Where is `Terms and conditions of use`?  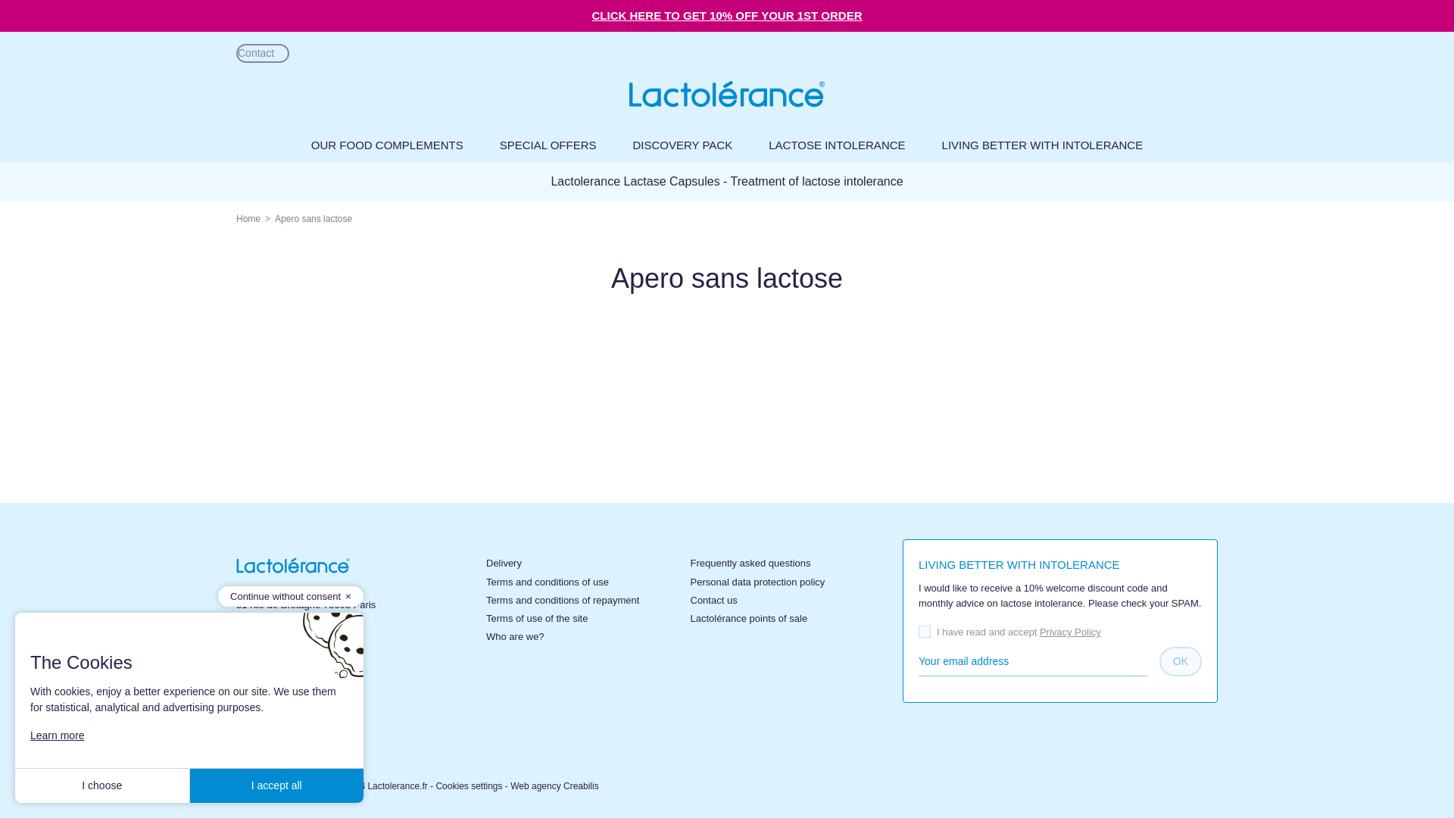 Terms and conditions of use is located at coordinates (547, 582).